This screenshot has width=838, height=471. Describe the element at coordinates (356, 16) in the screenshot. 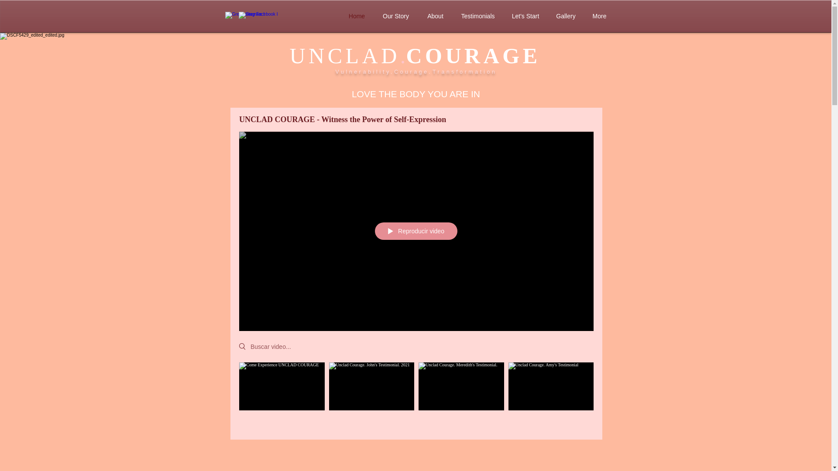

I see `Home` at that location.